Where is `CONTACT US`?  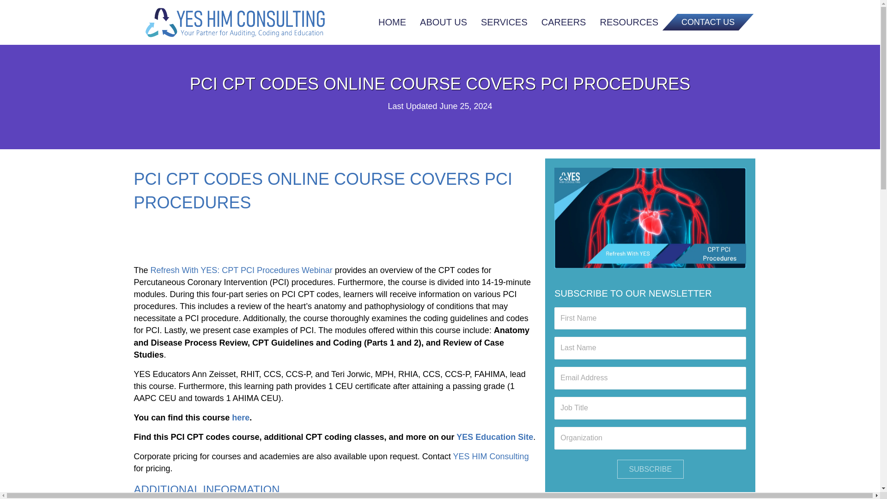 CONTACT US is located at coordinates (700, 22).